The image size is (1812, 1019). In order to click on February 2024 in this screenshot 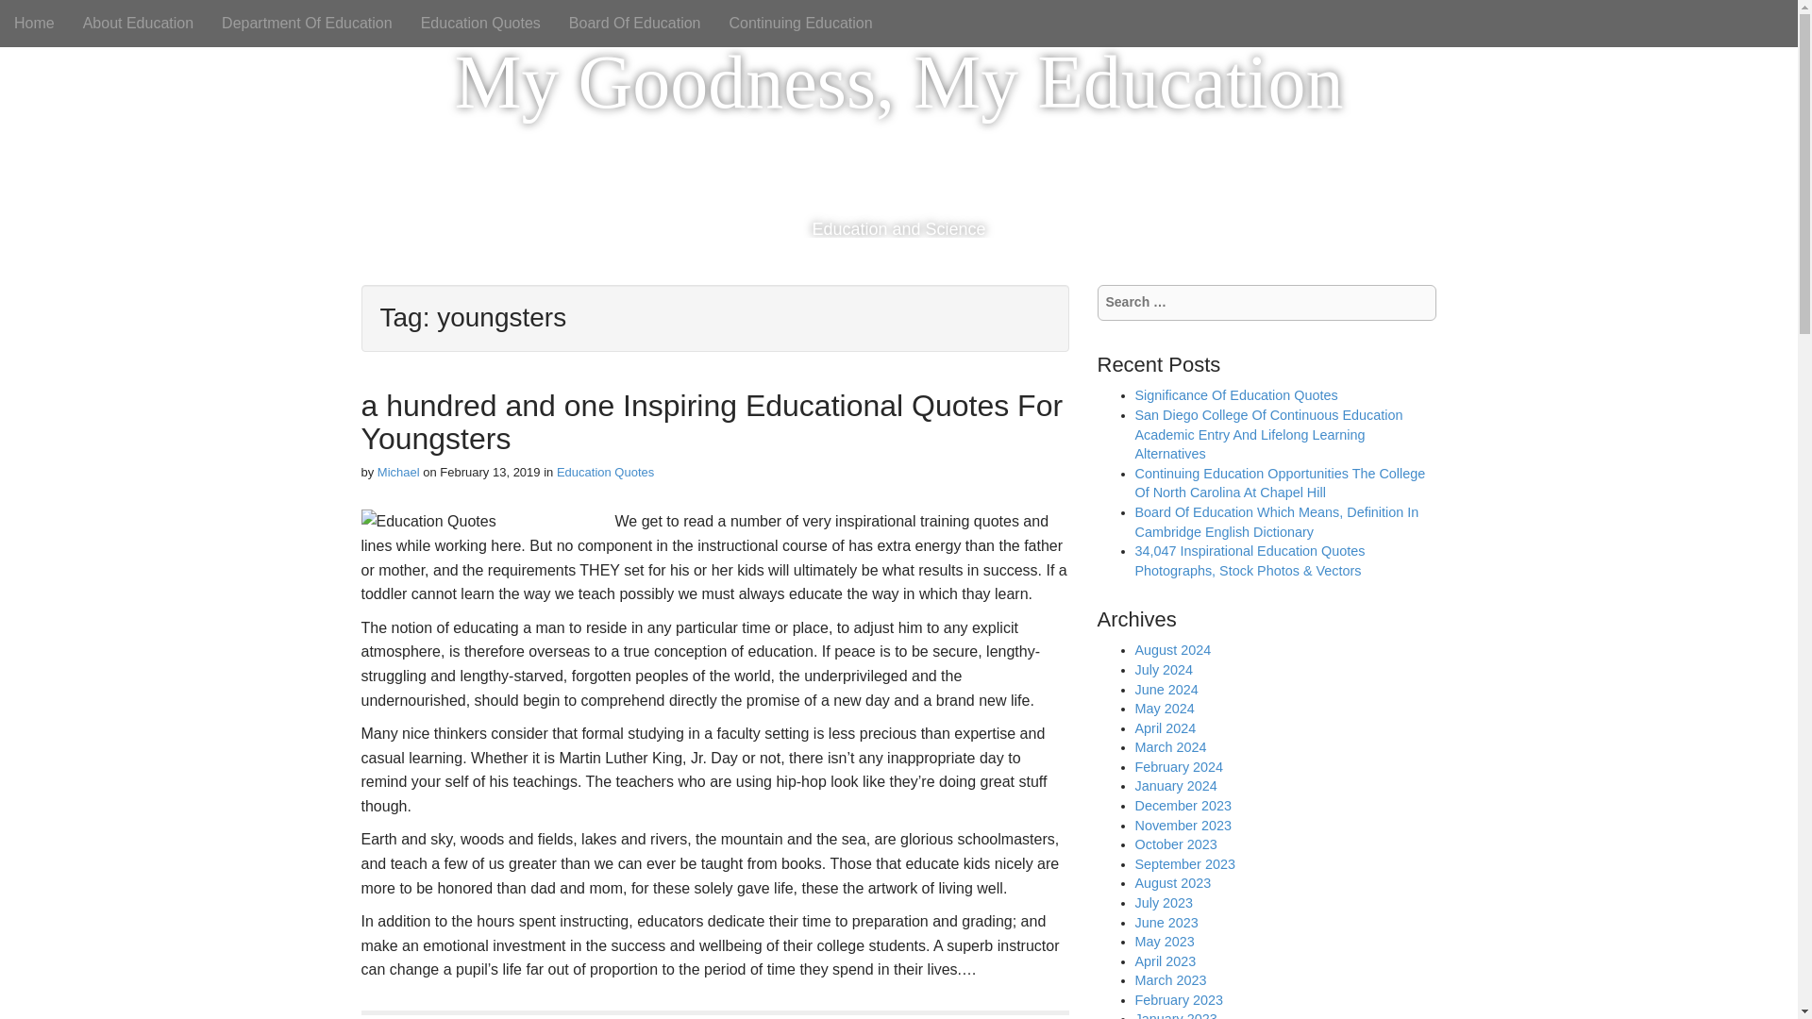, I will do `click(1178, 766)`.